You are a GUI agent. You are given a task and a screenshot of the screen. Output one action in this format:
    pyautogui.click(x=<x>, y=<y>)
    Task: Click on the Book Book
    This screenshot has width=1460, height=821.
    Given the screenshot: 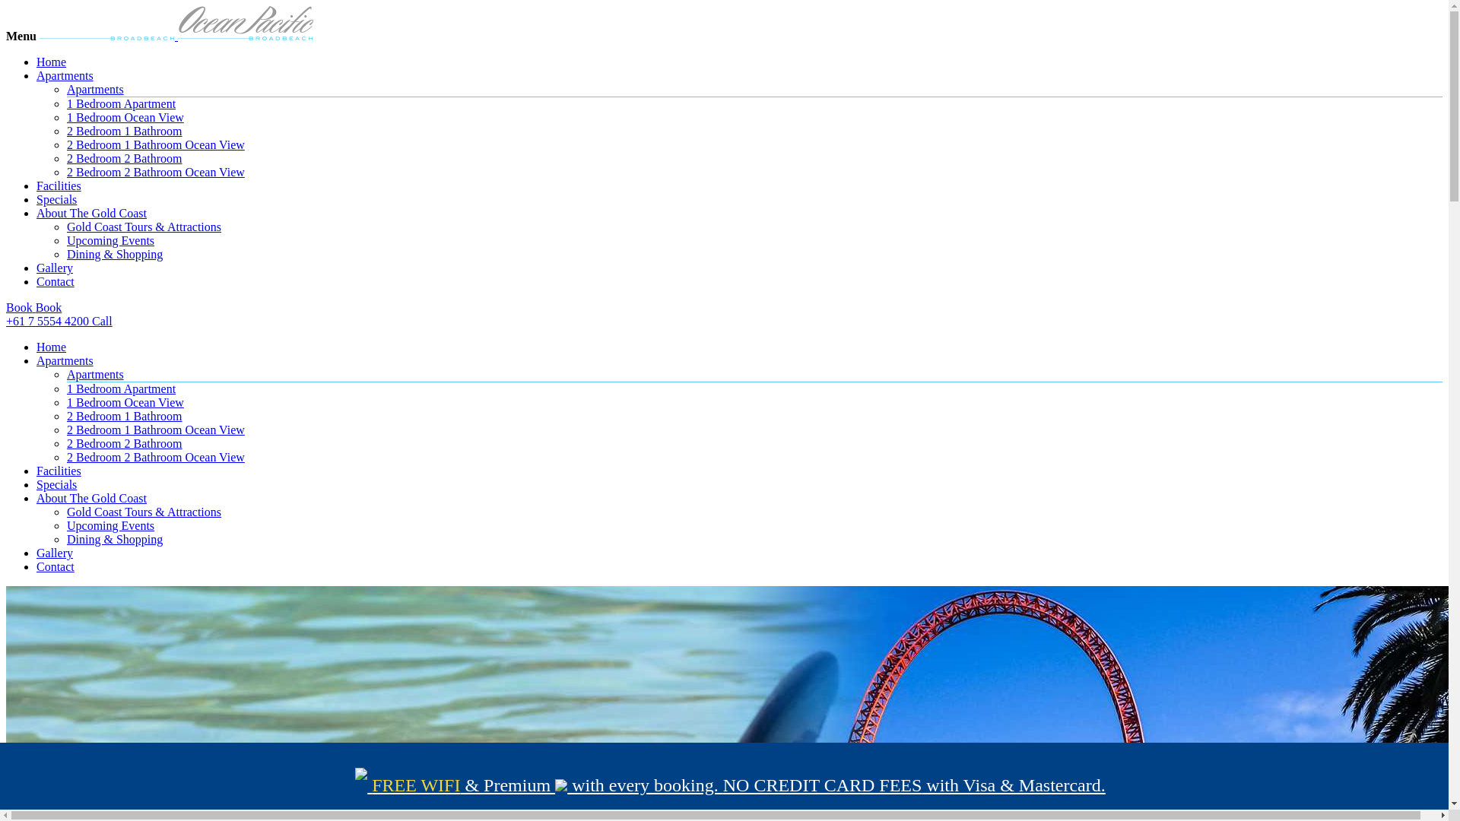 What is the action you would take?
    pyautogui.click(x=724, y=308)
    